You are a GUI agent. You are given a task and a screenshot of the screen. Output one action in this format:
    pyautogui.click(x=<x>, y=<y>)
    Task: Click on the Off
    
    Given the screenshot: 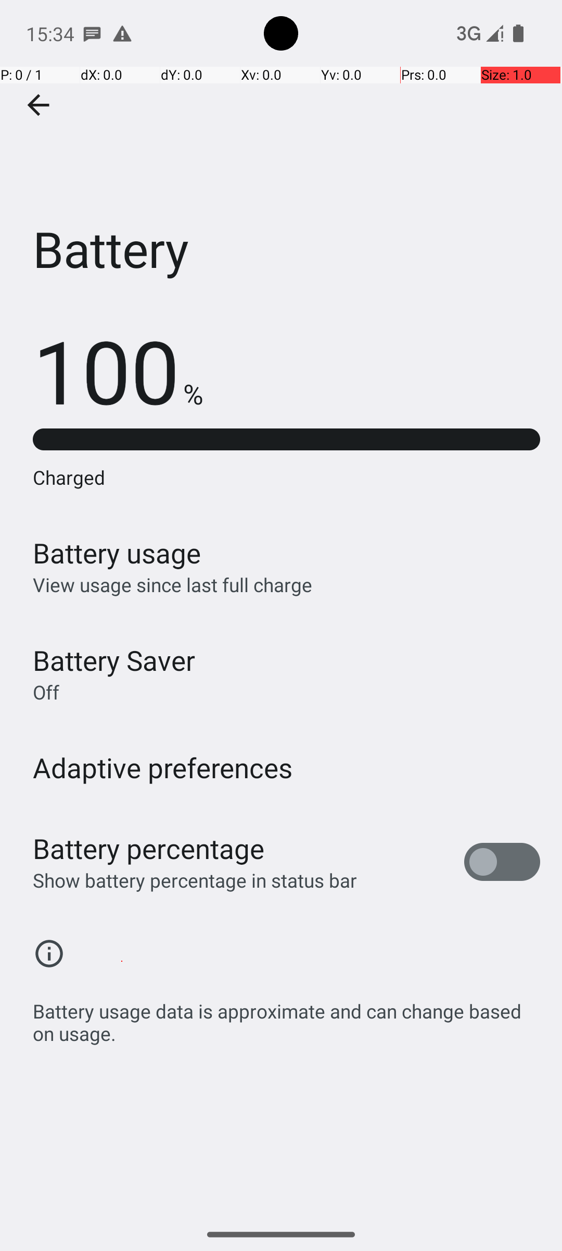 What is the action you would take?
    pyautogui.click(x=46, y=692)
    